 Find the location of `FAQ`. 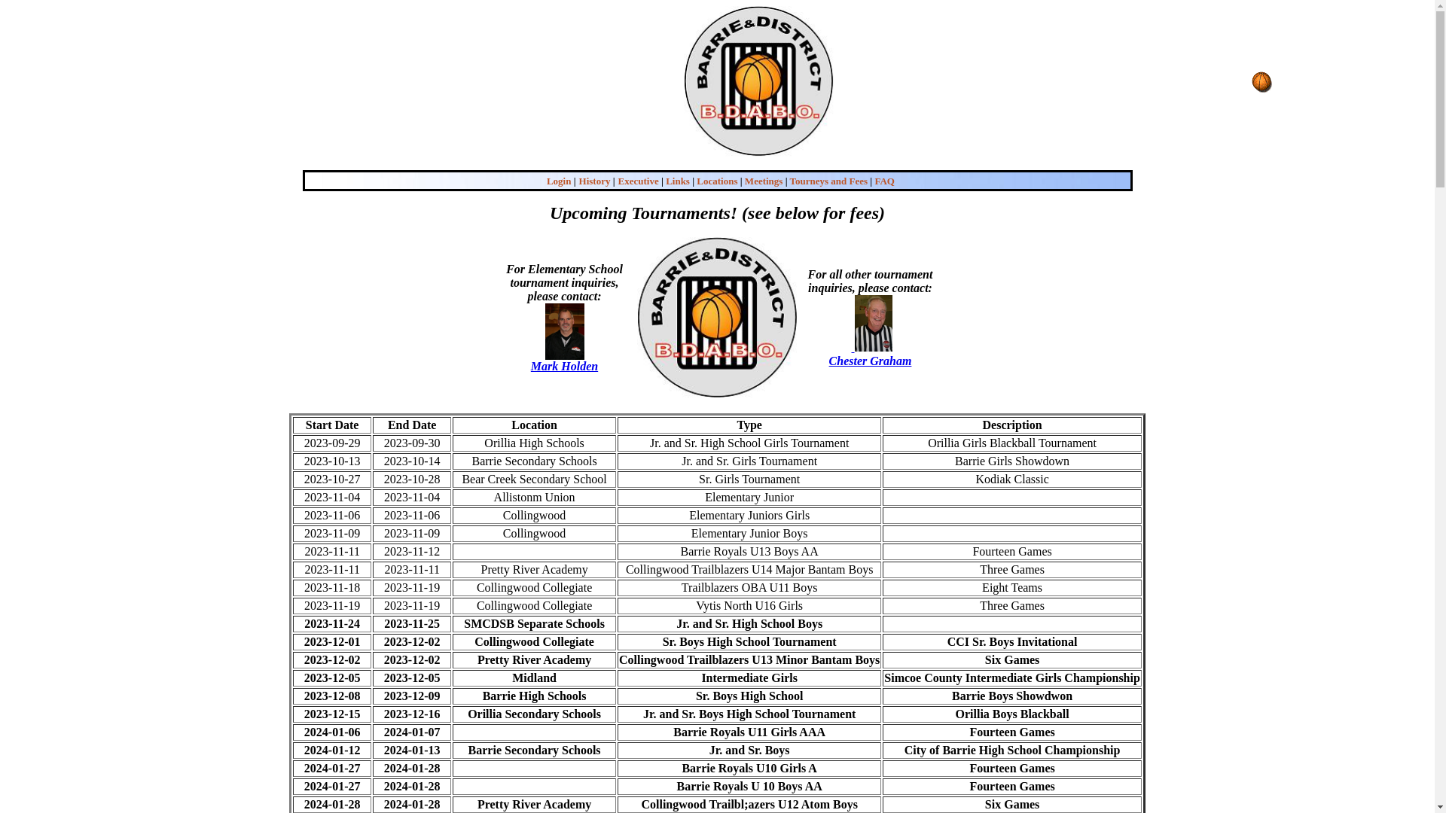

FAQ is located at coordinates (884, 181).